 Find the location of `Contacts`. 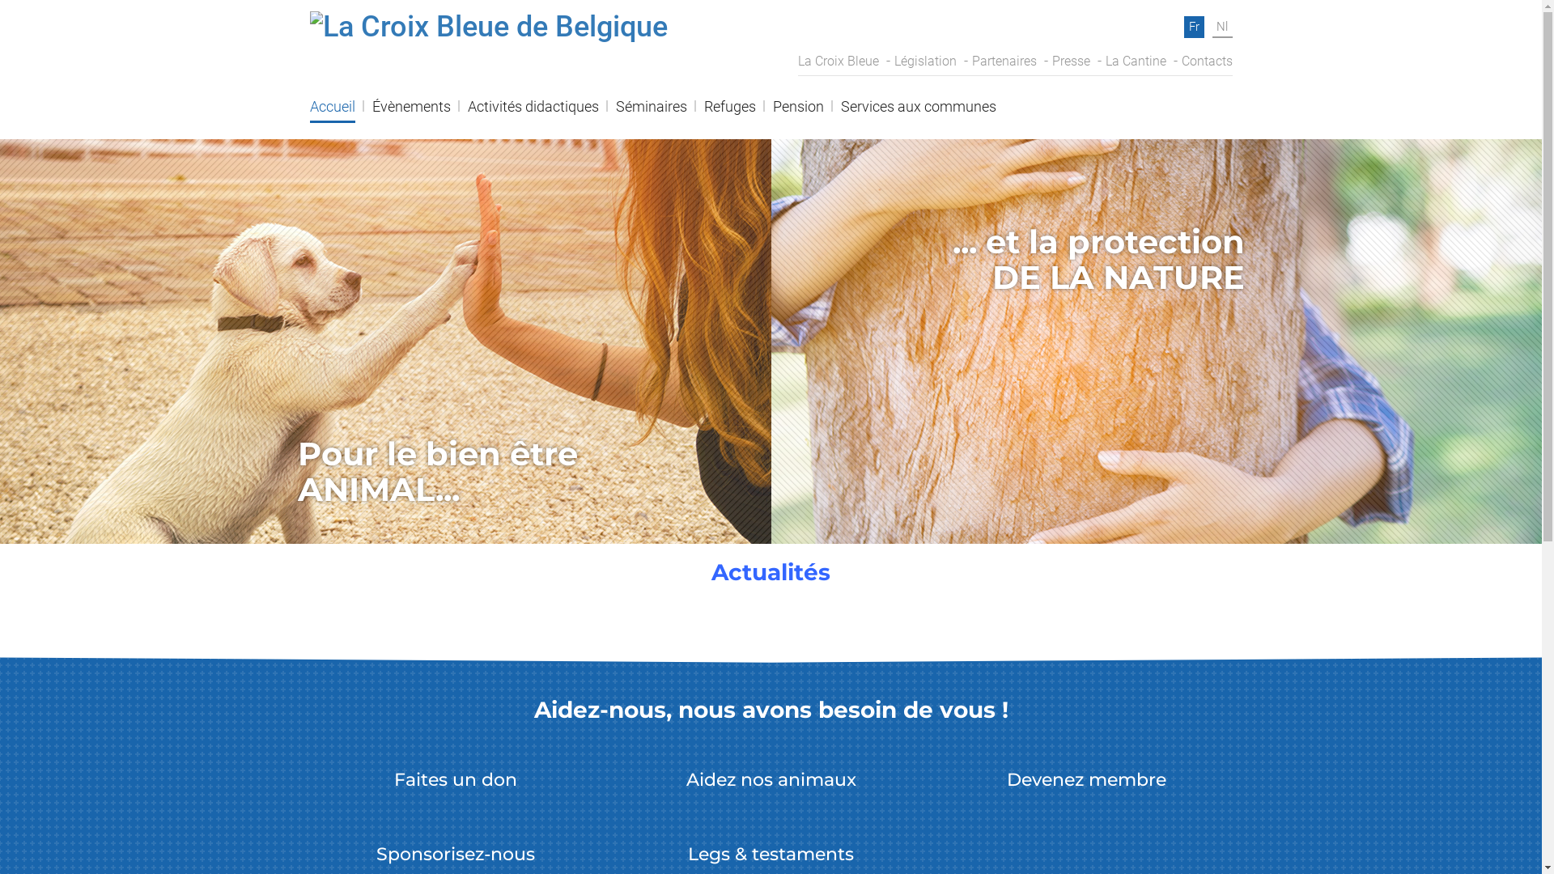

Contacts is located at coordinates (1208, 62).